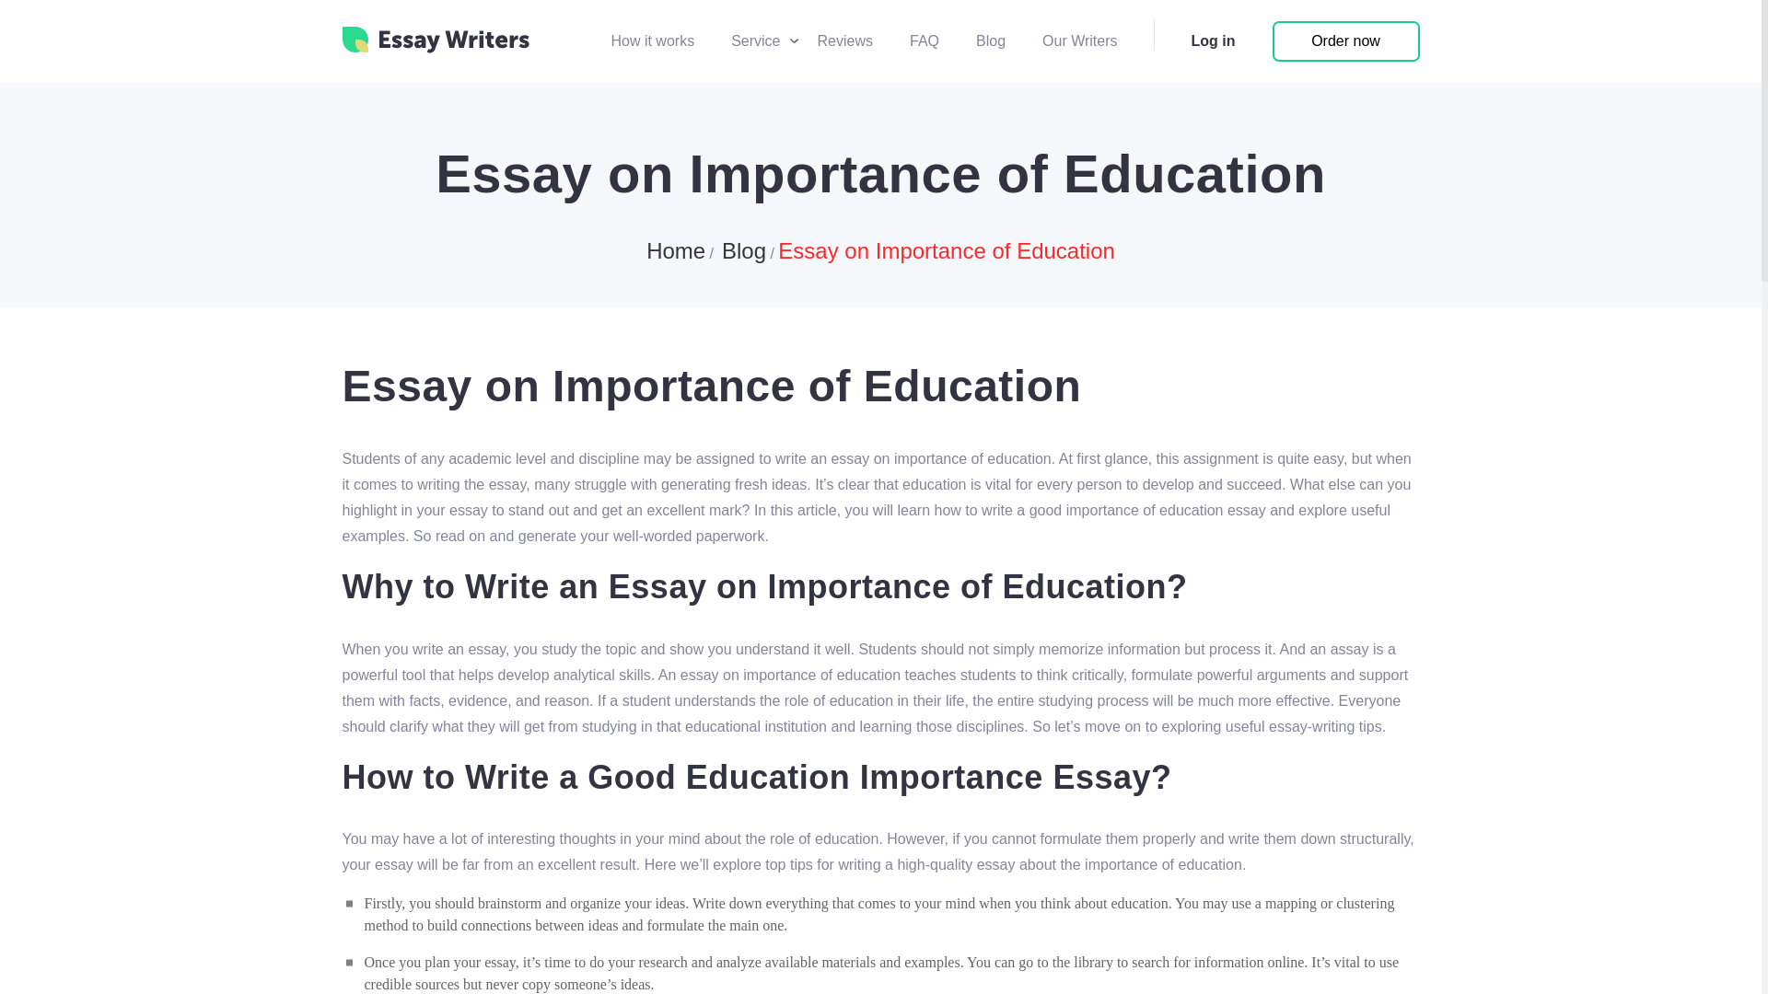  What do you see at coordinates (652, 40) in the screenshot?
I see `How it works` at bounding box center [652, 40].